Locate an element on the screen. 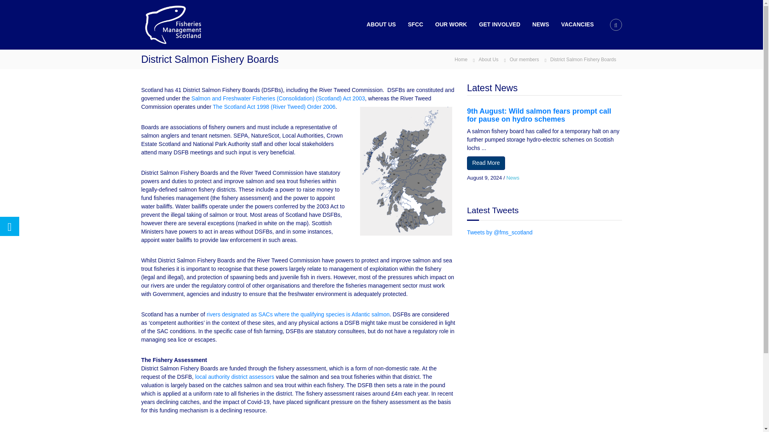 Image resolution: width=769 pixels, height=432 pixels. VACANCIES is located at coordinates (578, 24).